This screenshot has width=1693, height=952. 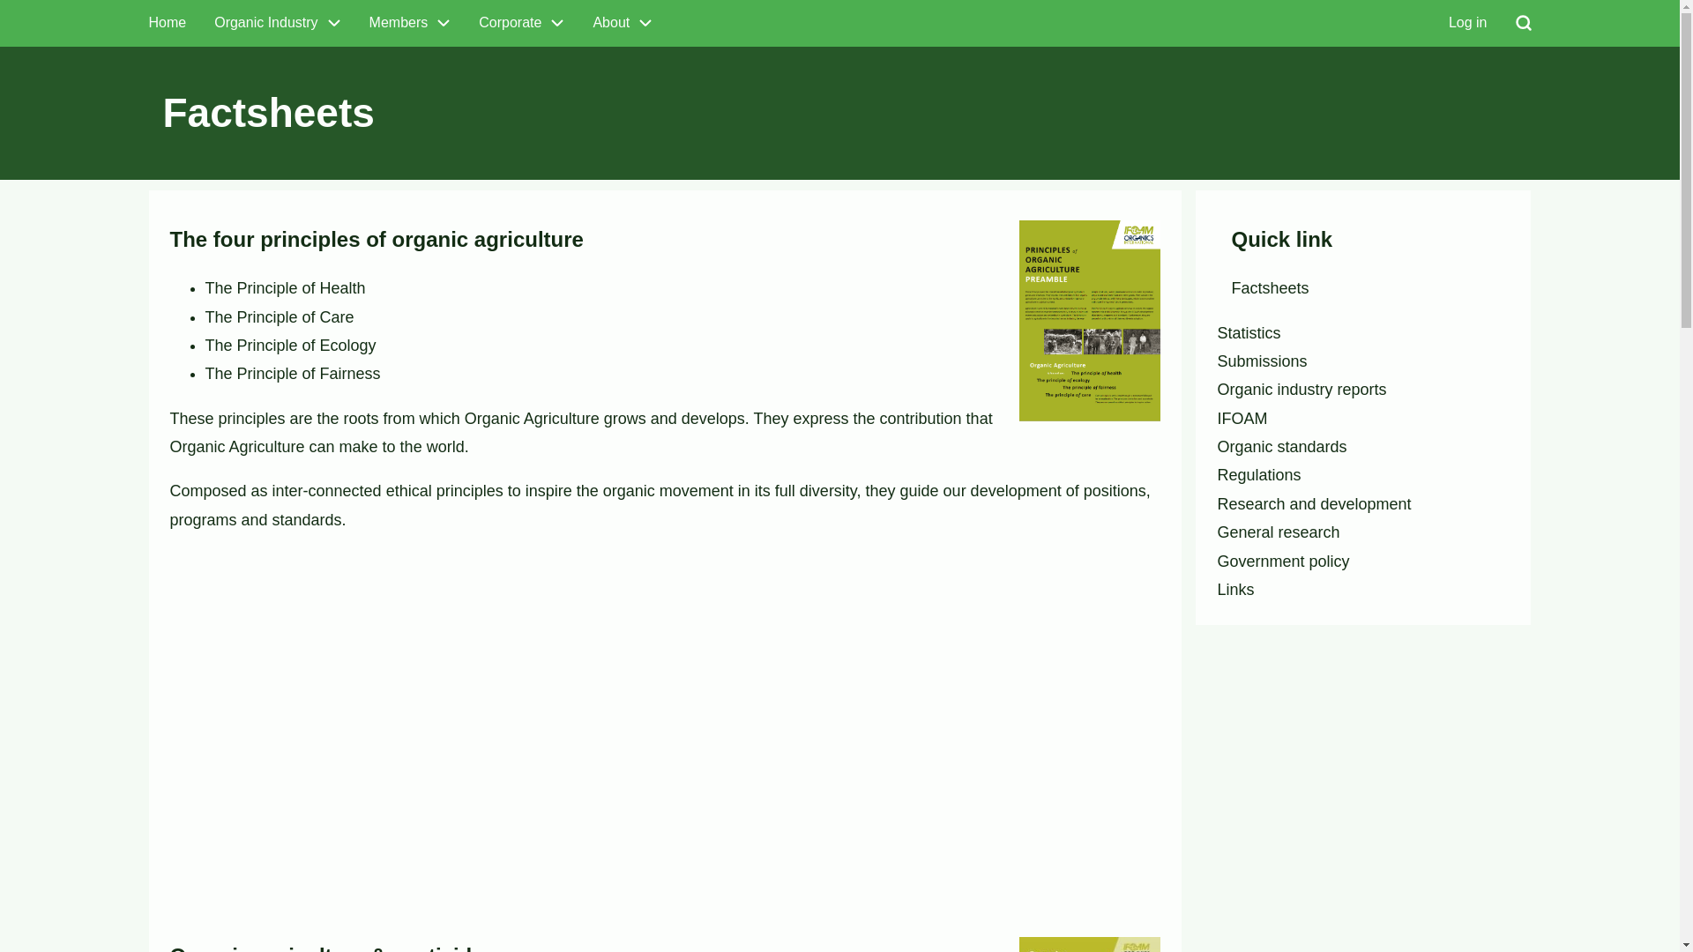 I want to click on About, so click(x=623, y=23).